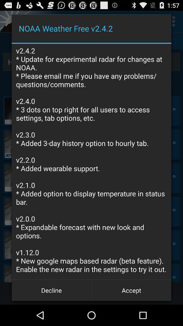 The width and height of the screenshot is (183, 326). Describe the element at coordinates (131, 290) in the screenshot. I see `flip until the accept item` at that location.